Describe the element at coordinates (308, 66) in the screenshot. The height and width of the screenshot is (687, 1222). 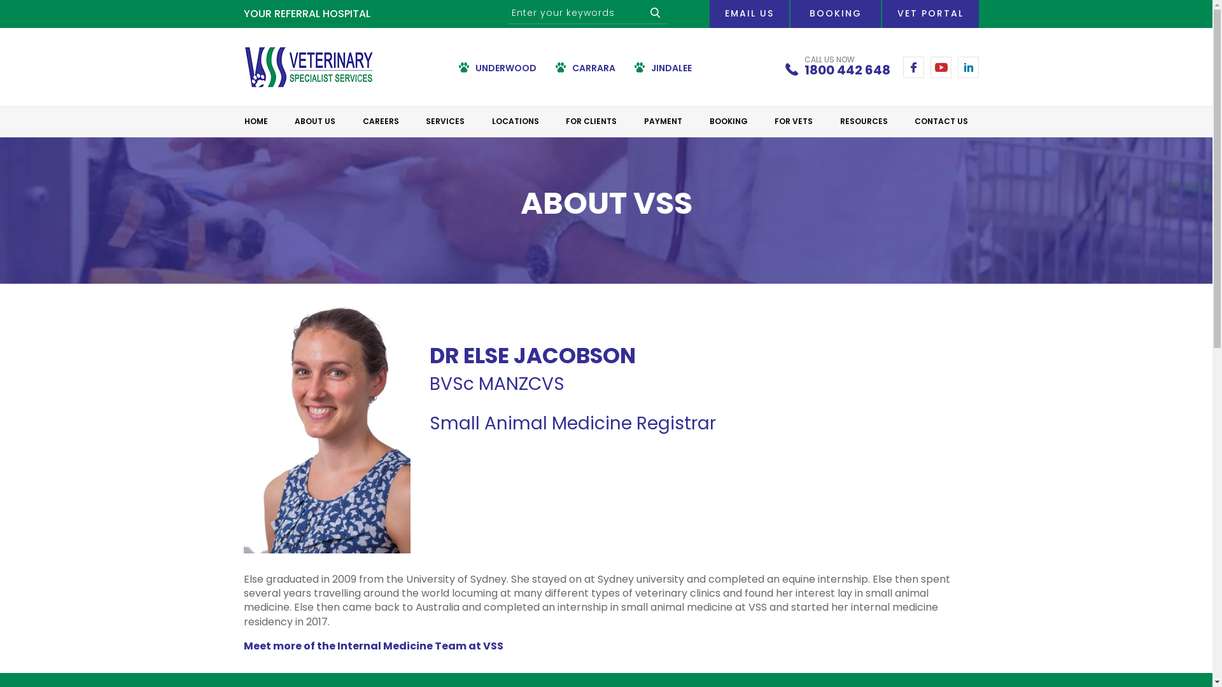
I see `Veterinary Specialist Services` at that location.